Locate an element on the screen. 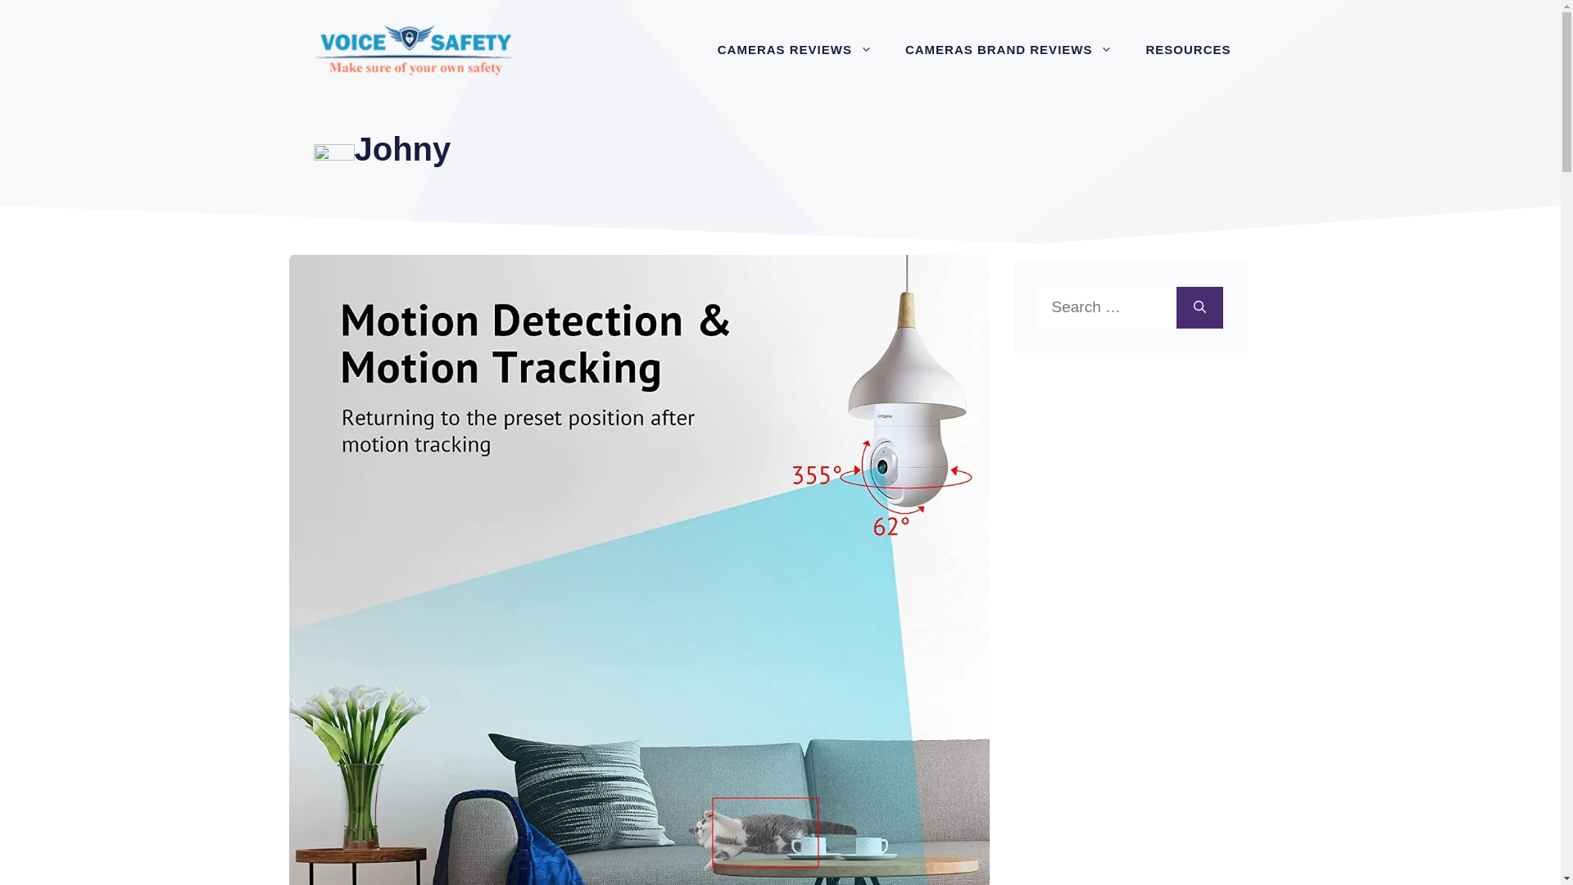 The height and width of the screenshot is (885, 1573). RESOURCES is located at coordinates (1188, 49).